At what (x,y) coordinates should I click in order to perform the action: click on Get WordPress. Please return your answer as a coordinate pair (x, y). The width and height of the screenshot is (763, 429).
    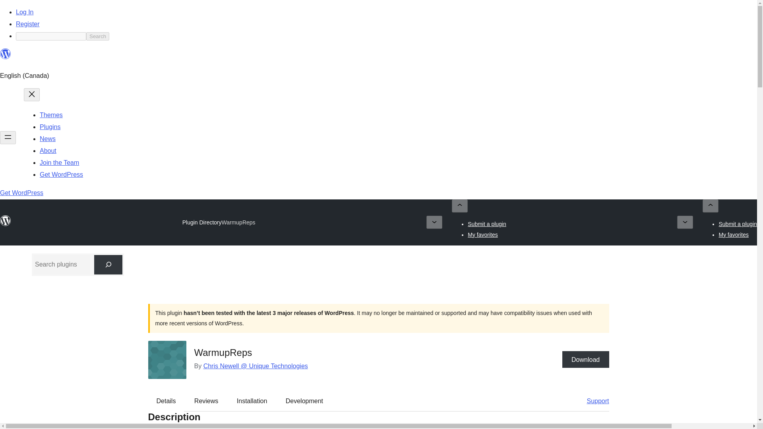
    Looking at the image, I should click on (21, 193).